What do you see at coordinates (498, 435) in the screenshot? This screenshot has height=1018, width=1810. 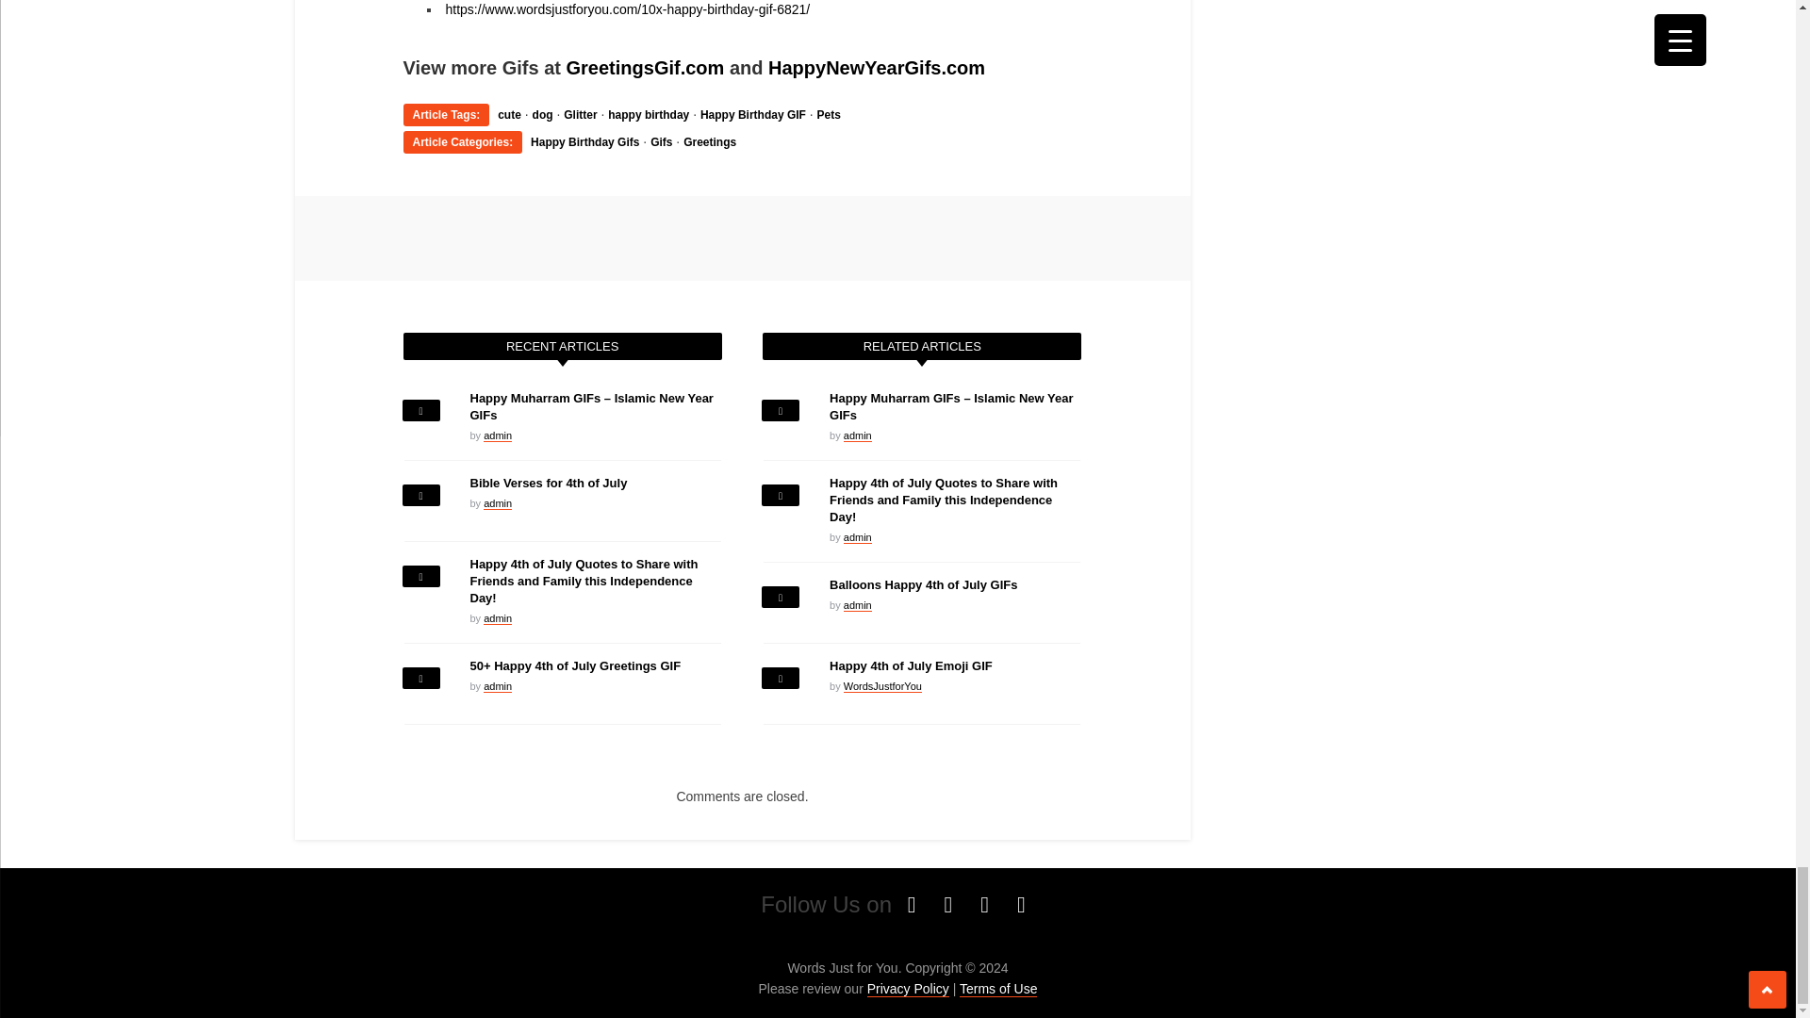 I see `Posts by admin` at bounding box center [498, 435].